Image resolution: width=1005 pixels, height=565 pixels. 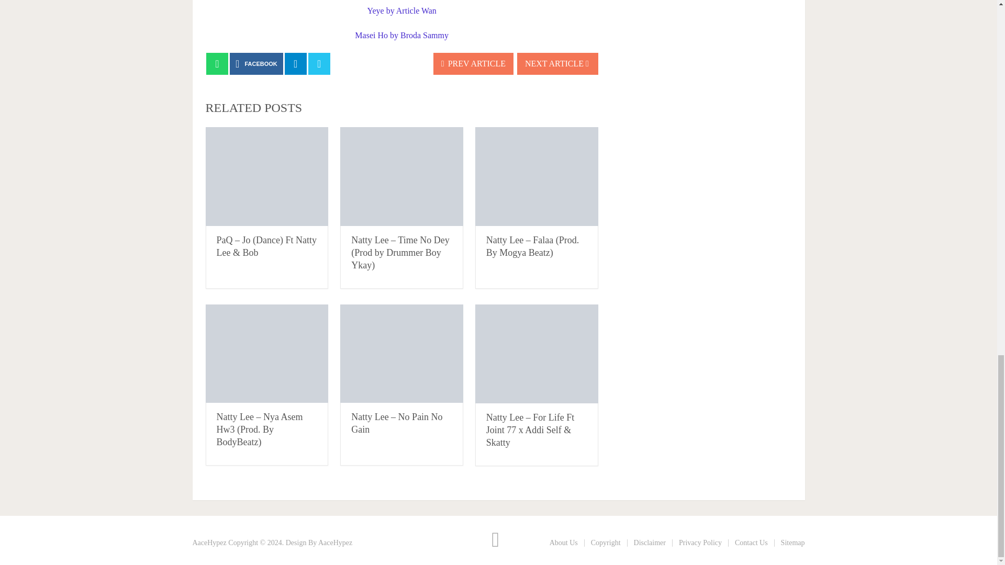 What do you see at coordinates (402, 10) in the screenshot?
I see `Yeye by Article Wan` at bounding box center [402, 10].